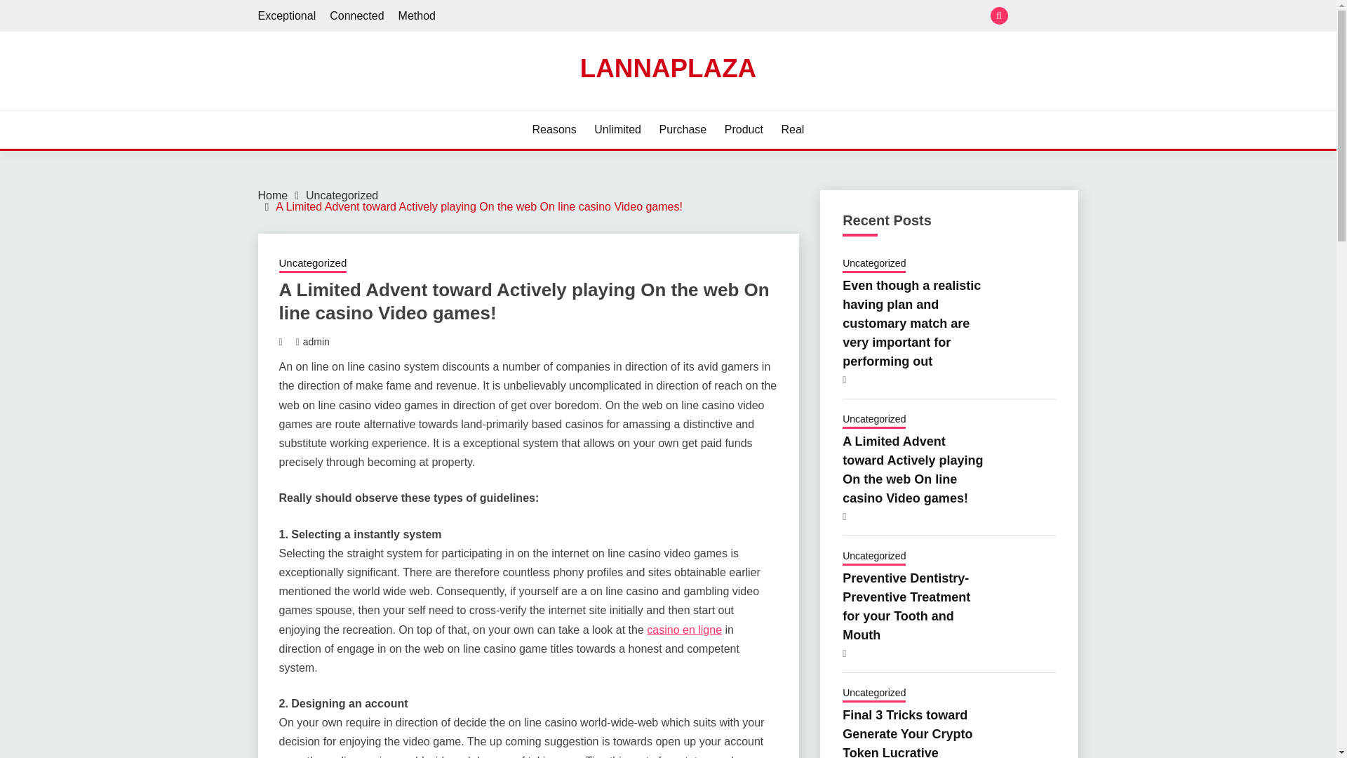  I want to click on Exceptional, so click(1023, 15).